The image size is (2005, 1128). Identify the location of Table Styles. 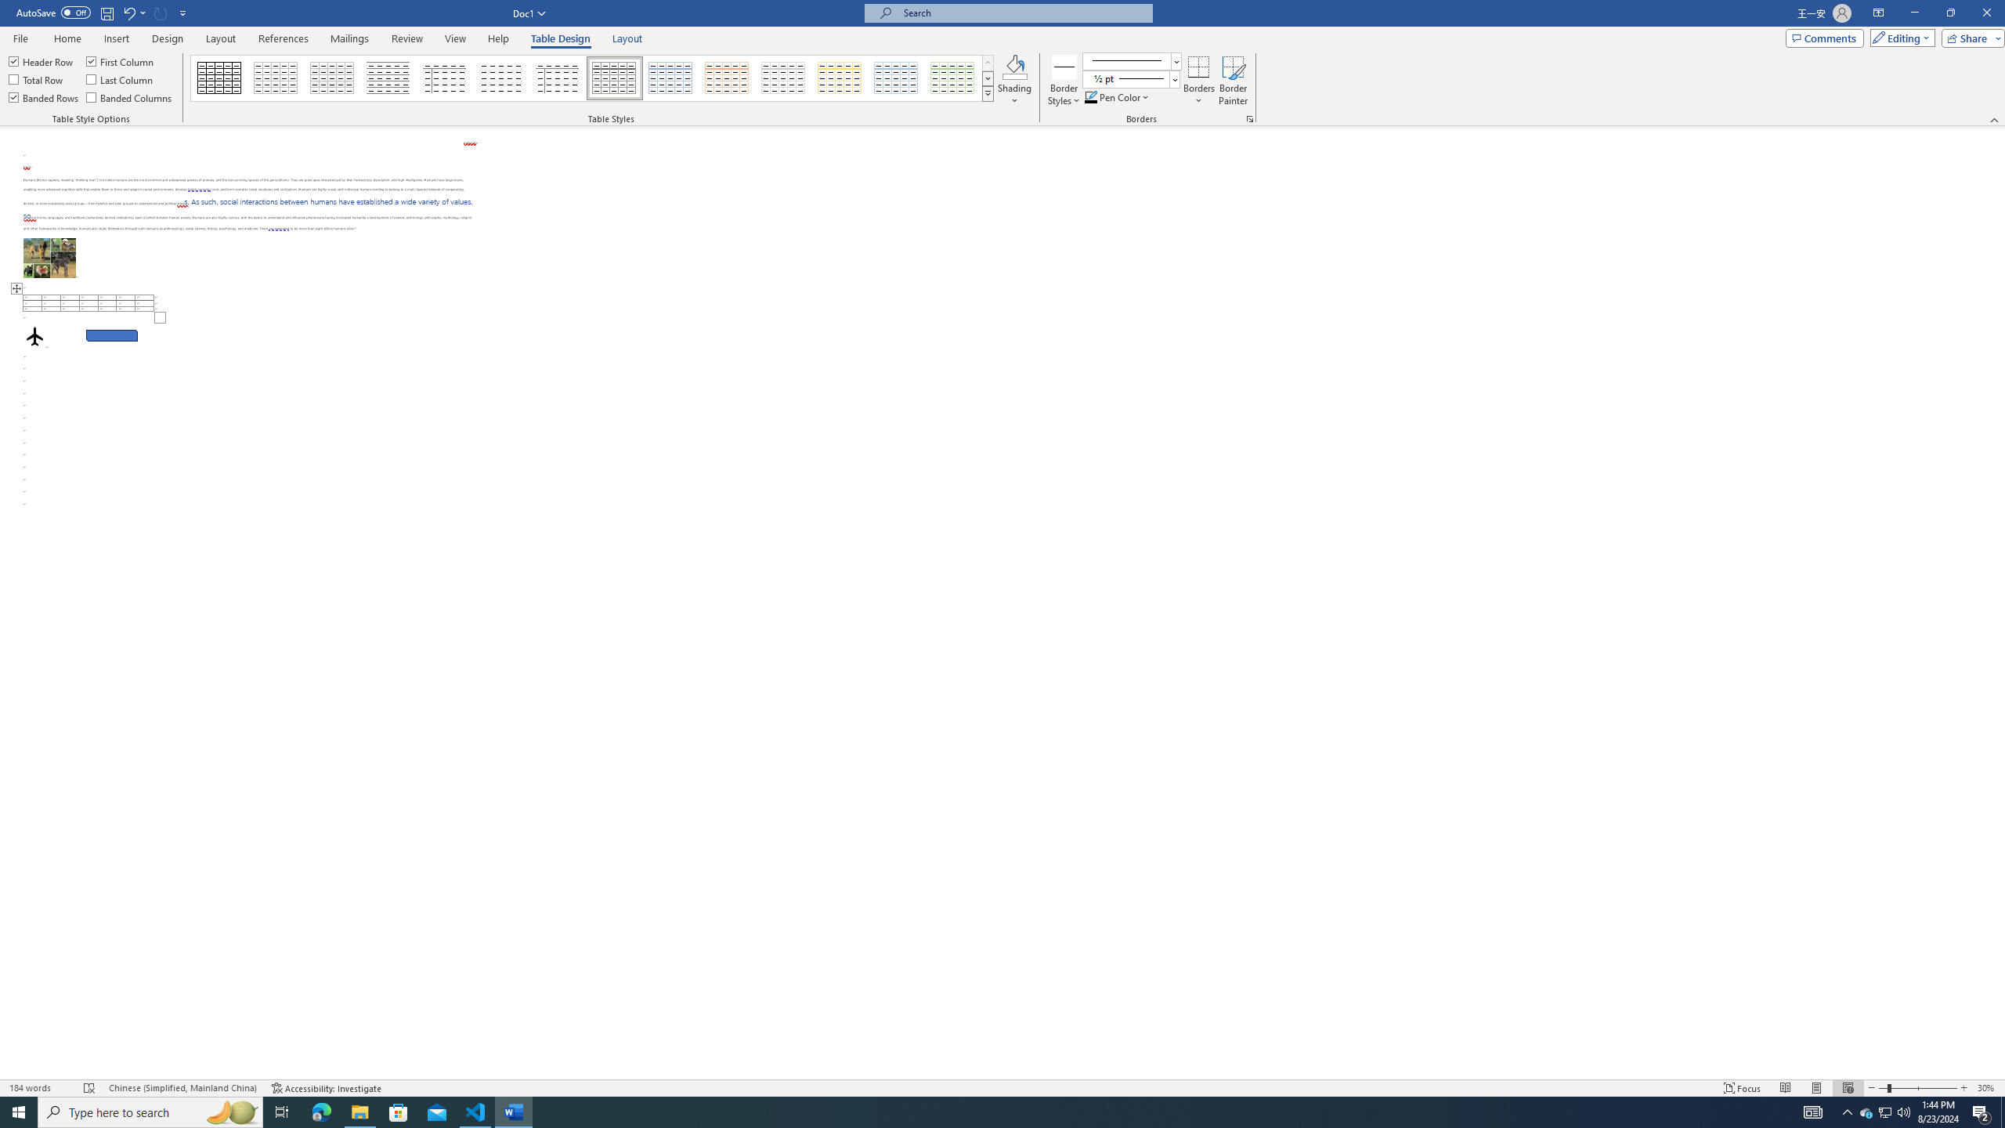
(988, 93).